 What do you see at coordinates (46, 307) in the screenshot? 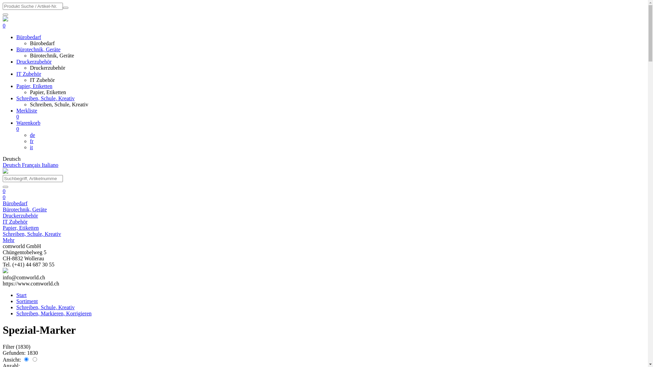
I see `Schreiben, Schule, Kreativ` at bounding box center [46, 307].